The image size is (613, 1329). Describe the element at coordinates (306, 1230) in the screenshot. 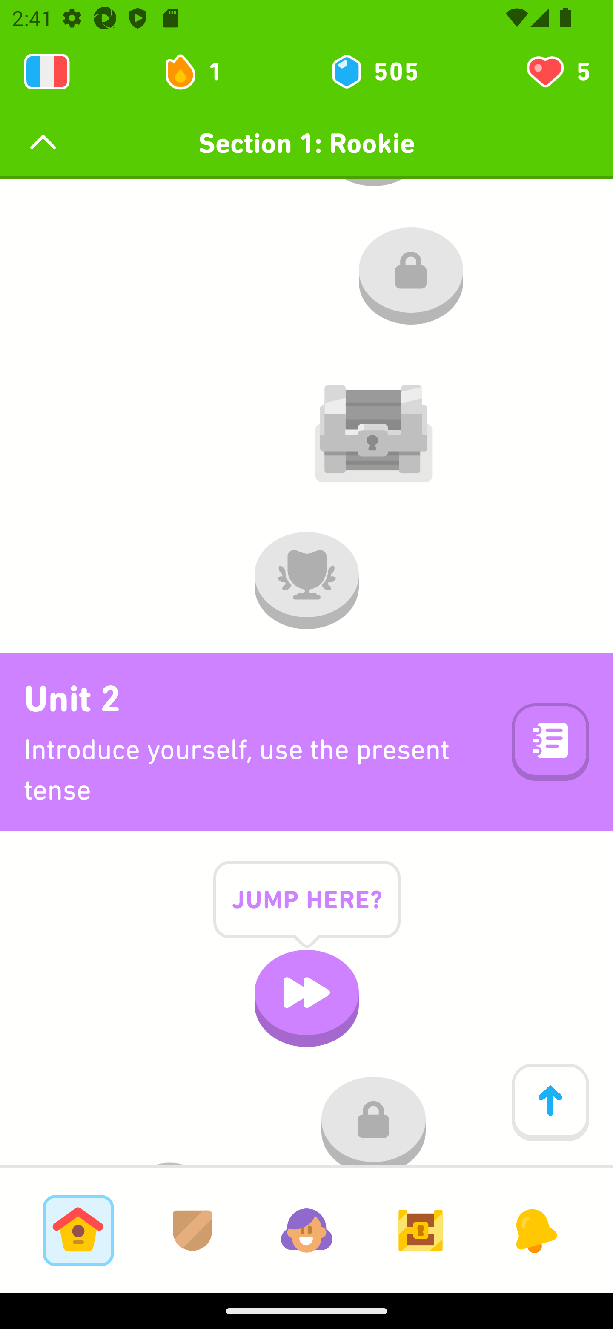

I see `Profile Tab` at that location.